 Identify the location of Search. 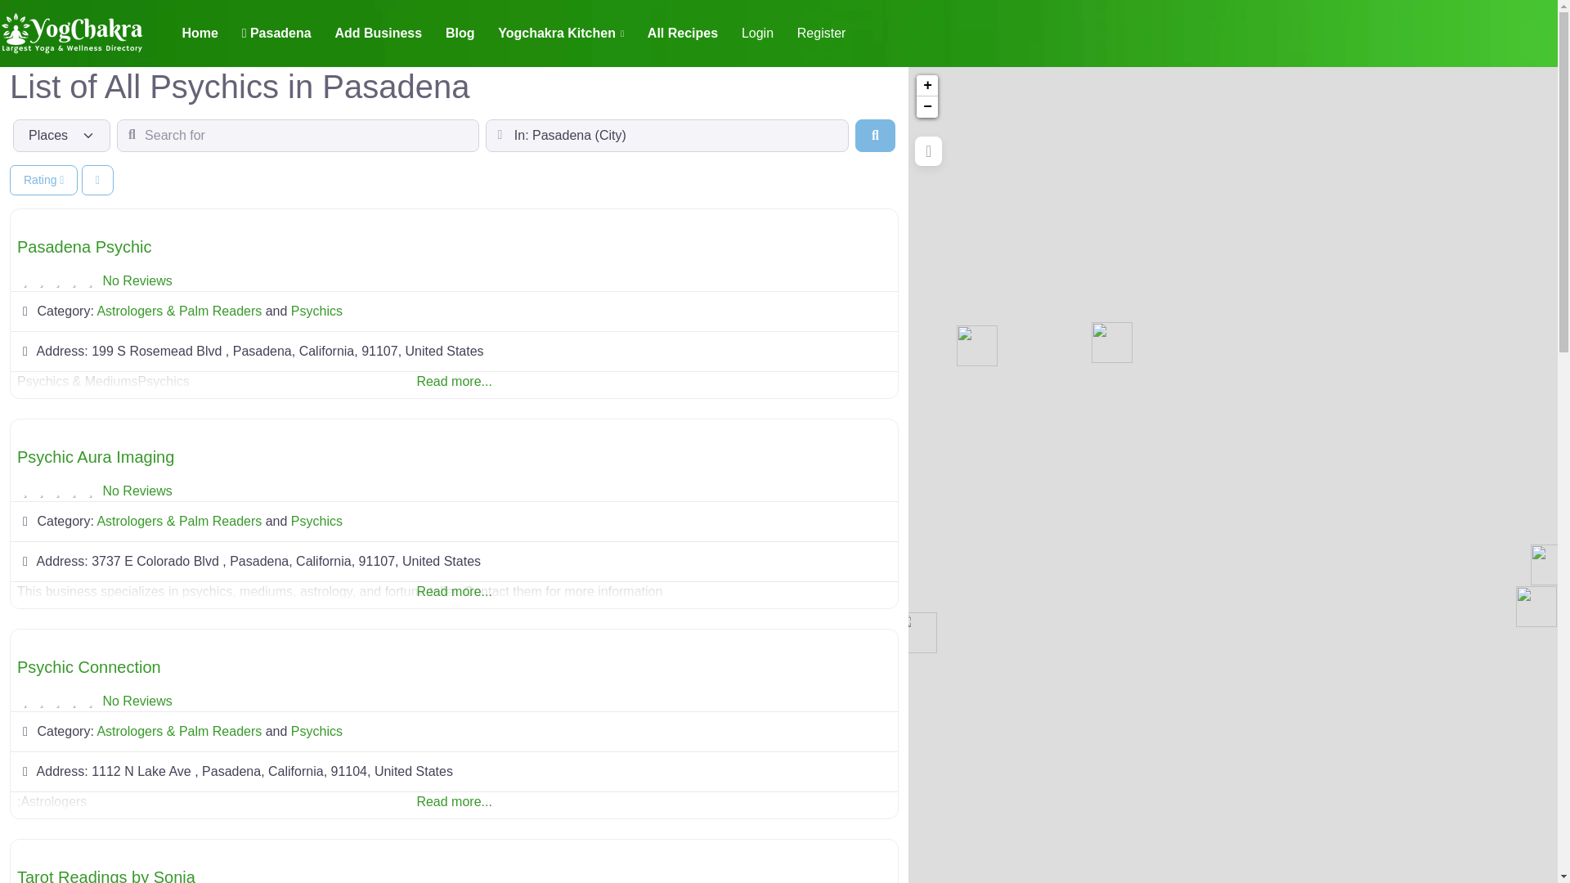
(875, 135).